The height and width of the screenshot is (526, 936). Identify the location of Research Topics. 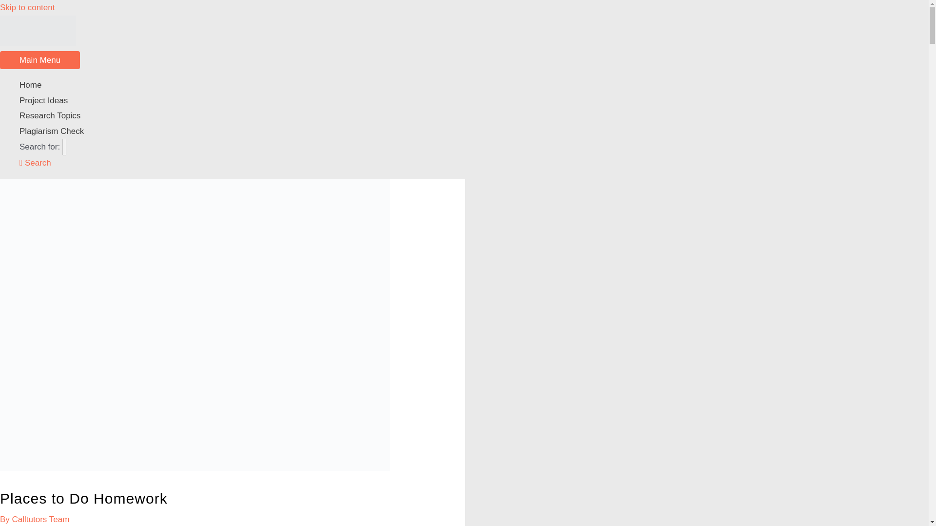
(342, 116).